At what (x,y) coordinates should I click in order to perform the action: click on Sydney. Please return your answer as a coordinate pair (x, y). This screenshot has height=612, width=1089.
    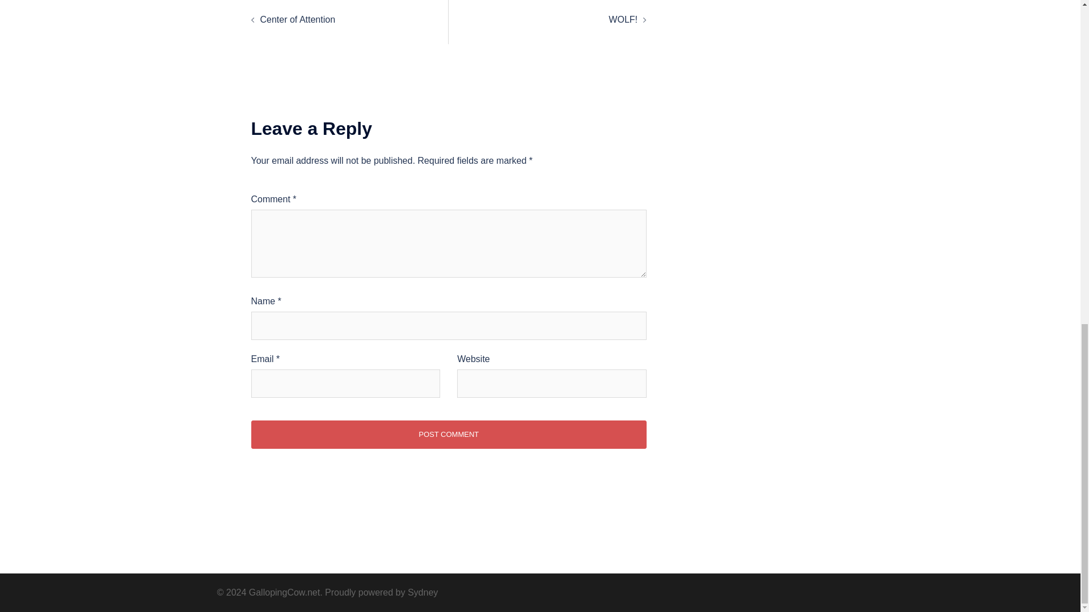
    Looking at the image, I should click on (422, 592).